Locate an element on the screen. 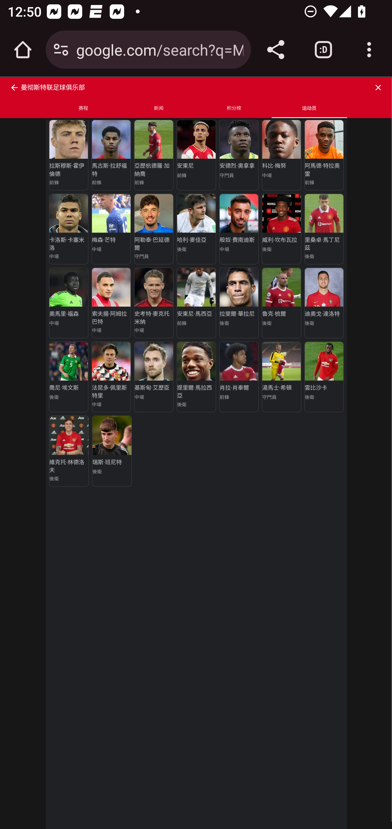 The width and height of the screenshot is (392, 829). Connection is secure is located at coordinates (61, 50).